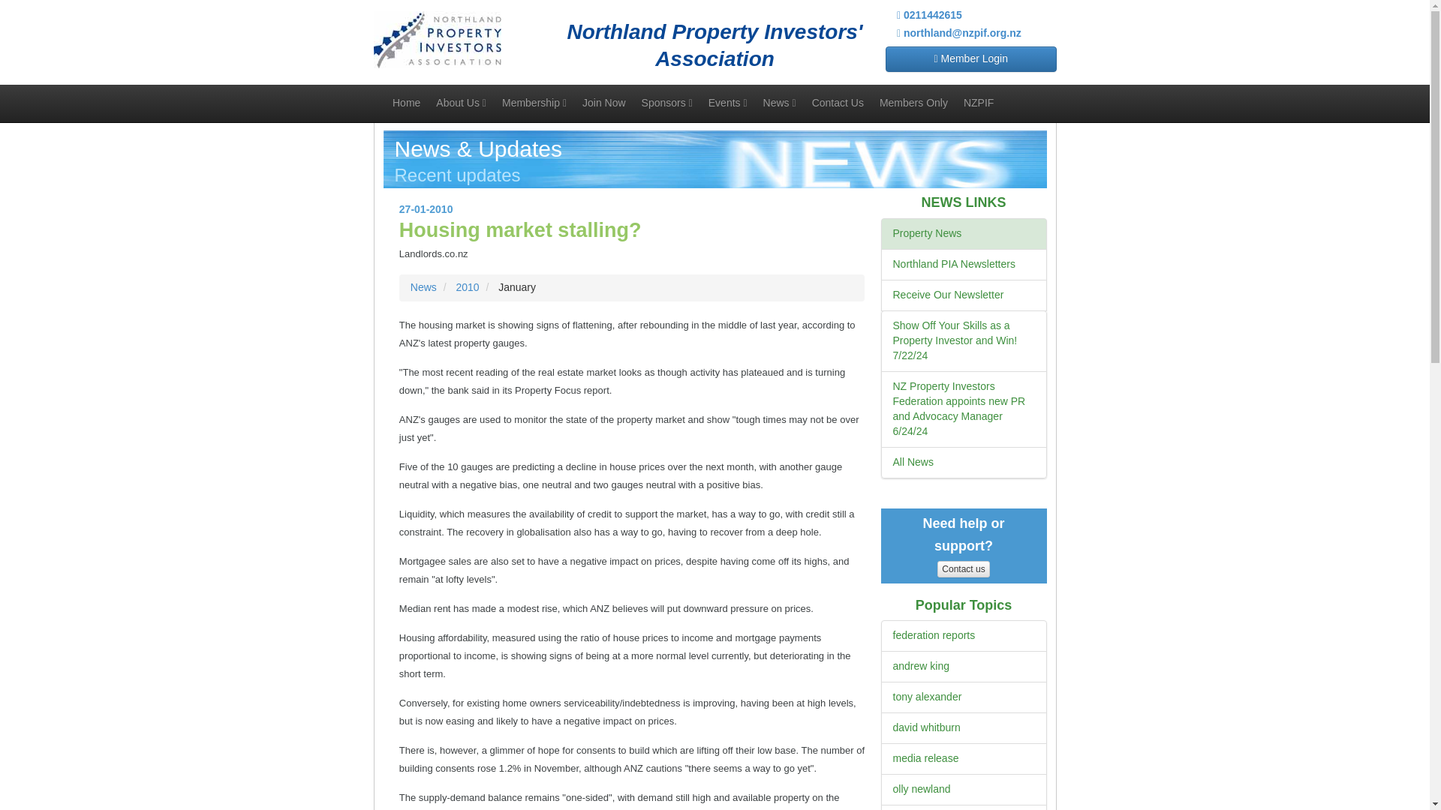 This screenshot has width=1441, height=810. What do you see at coordinates (423, 286) in the screenshot?
I see `News` at bounding box center [423, 286].